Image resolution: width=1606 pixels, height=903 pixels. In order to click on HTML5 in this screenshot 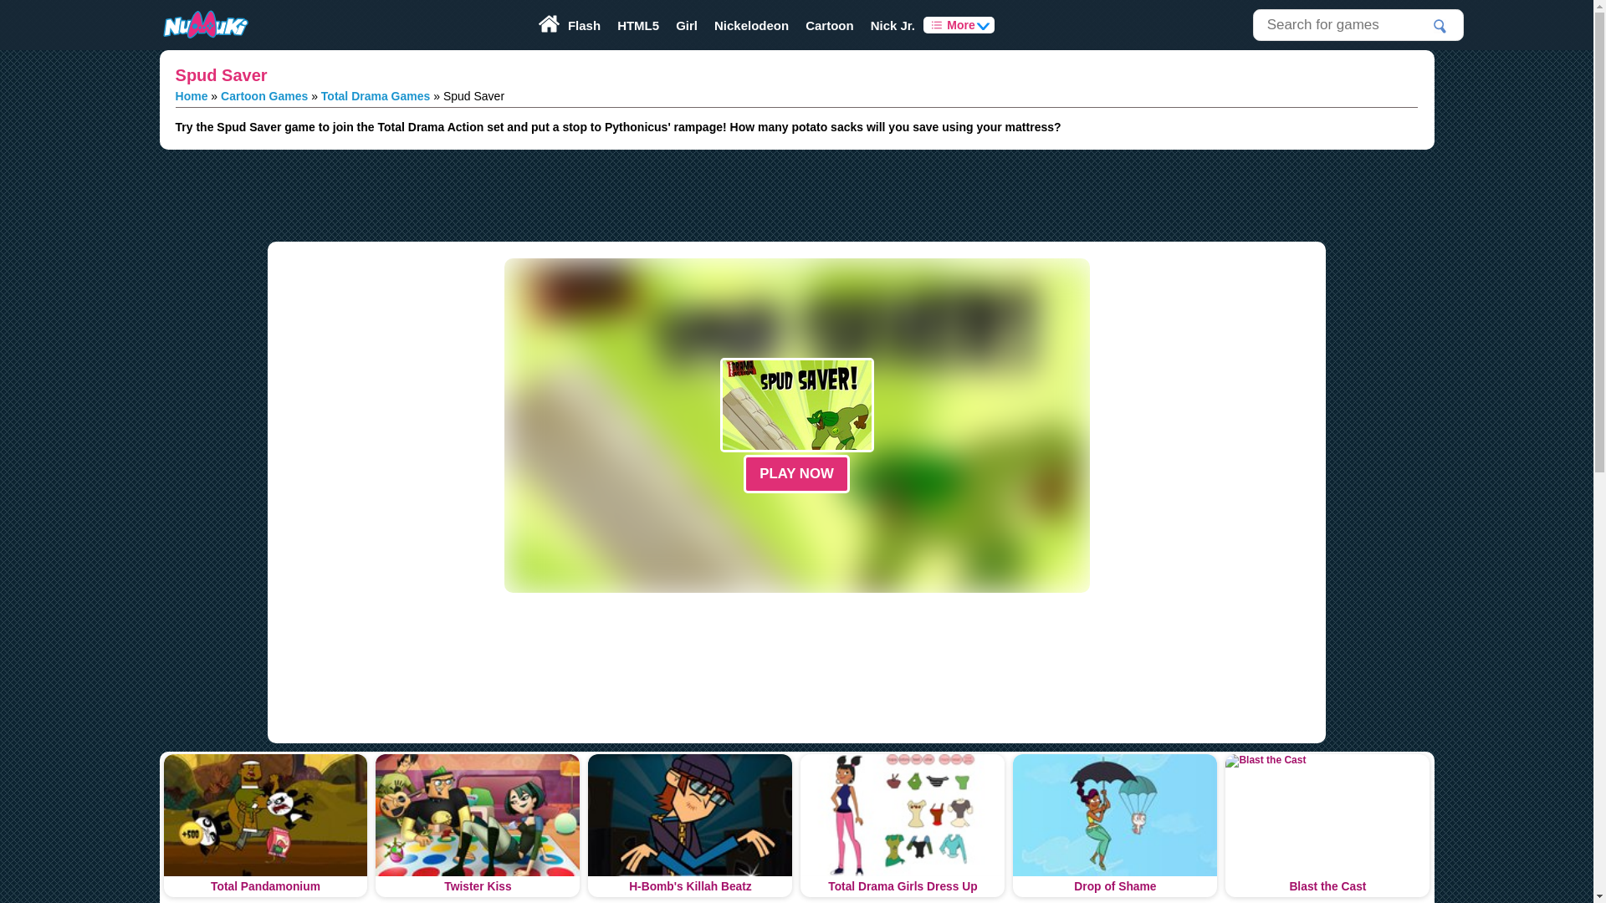, I will do `click(637, 25)`.